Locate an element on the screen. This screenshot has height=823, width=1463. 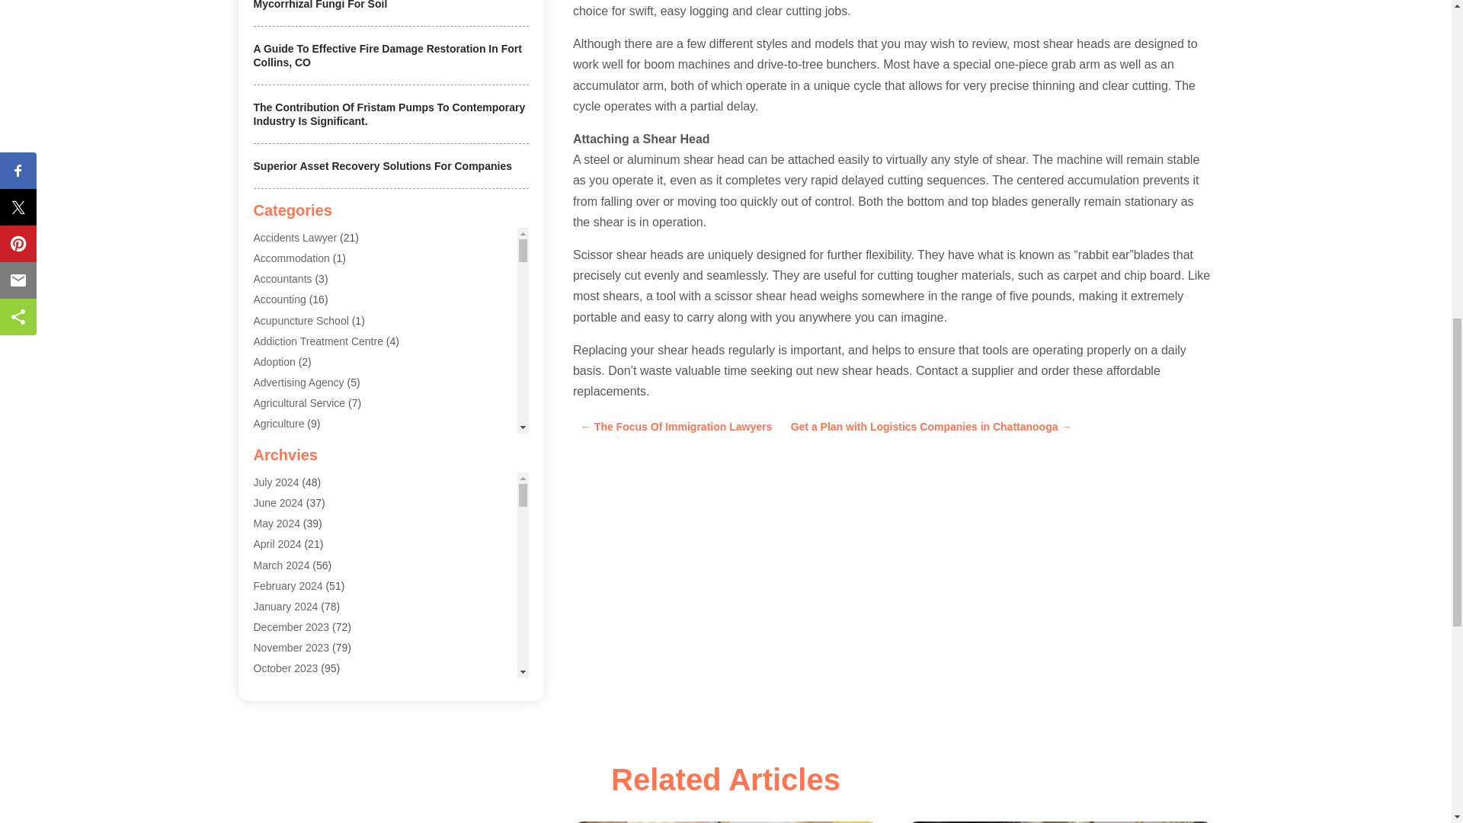
Agricultural Service is located at coordinates (299, 402).